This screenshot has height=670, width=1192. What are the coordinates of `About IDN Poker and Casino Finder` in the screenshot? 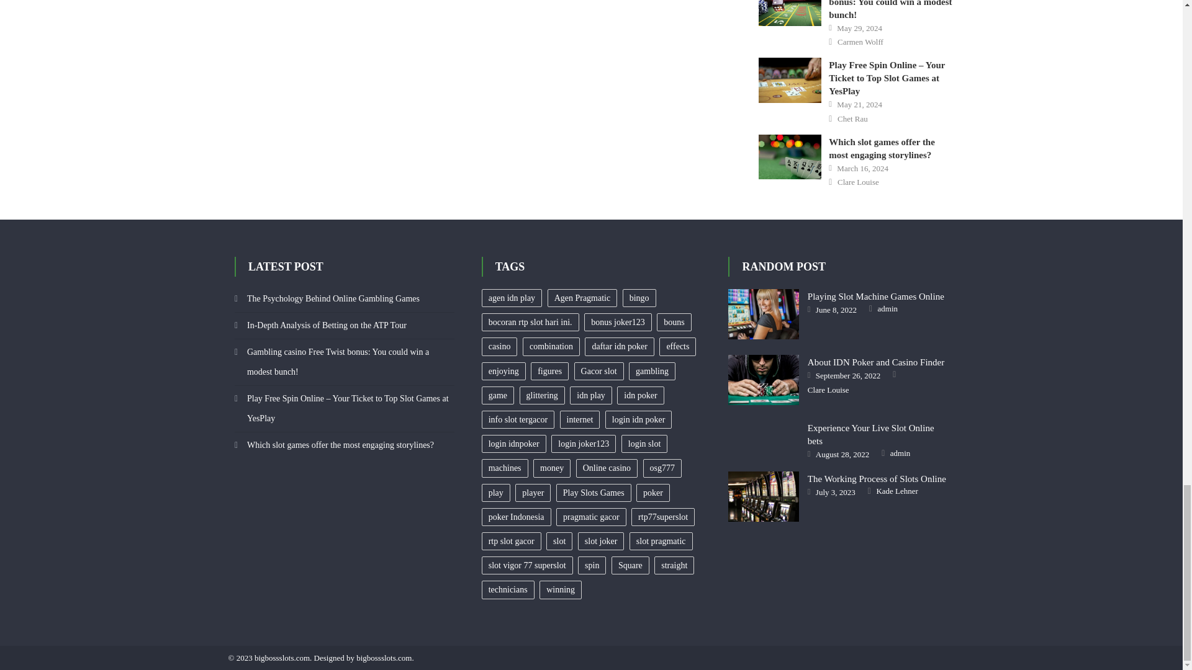 It's located at (764, 380).